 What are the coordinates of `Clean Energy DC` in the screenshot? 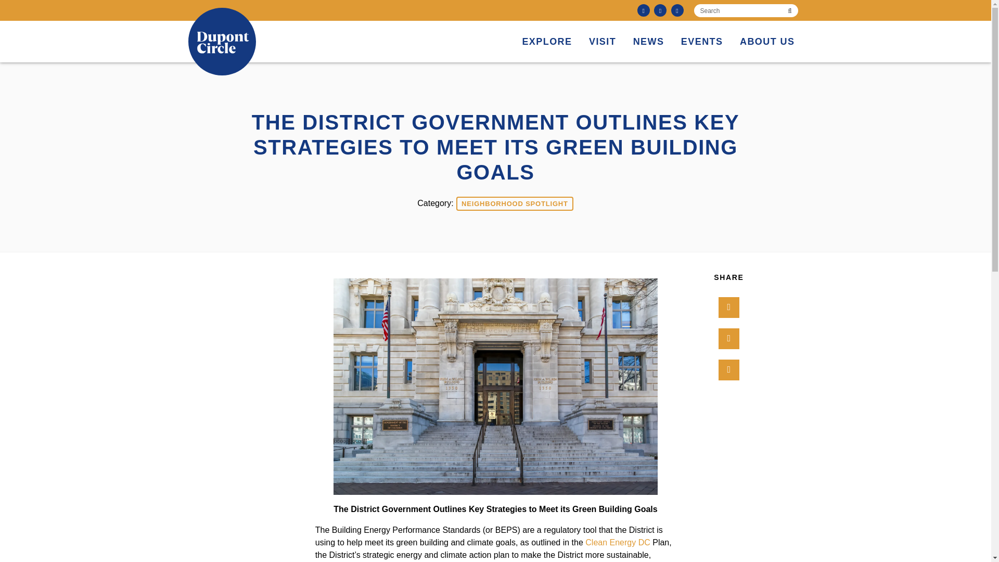 It's located at (618, 542).